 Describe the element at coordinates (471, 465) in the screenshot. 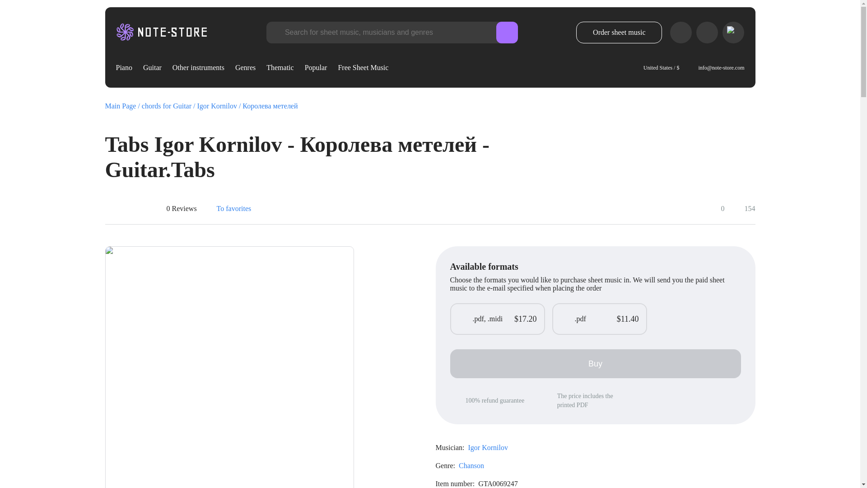

I see `Chanson` at that location.